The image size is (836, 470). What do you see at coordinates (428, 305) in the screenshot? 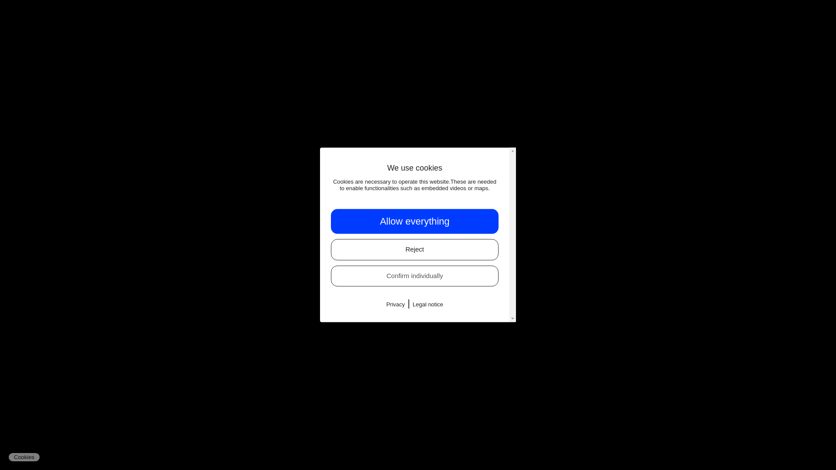
I see `Legal notice` at bounding box center [428, 305].